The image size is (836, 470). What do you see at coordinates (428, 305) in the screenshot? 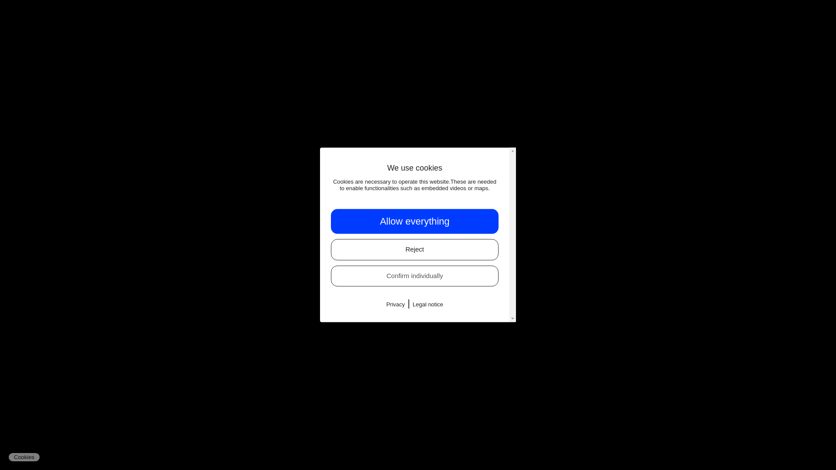
I see `Legal notice` at bounding box center [428, 305].